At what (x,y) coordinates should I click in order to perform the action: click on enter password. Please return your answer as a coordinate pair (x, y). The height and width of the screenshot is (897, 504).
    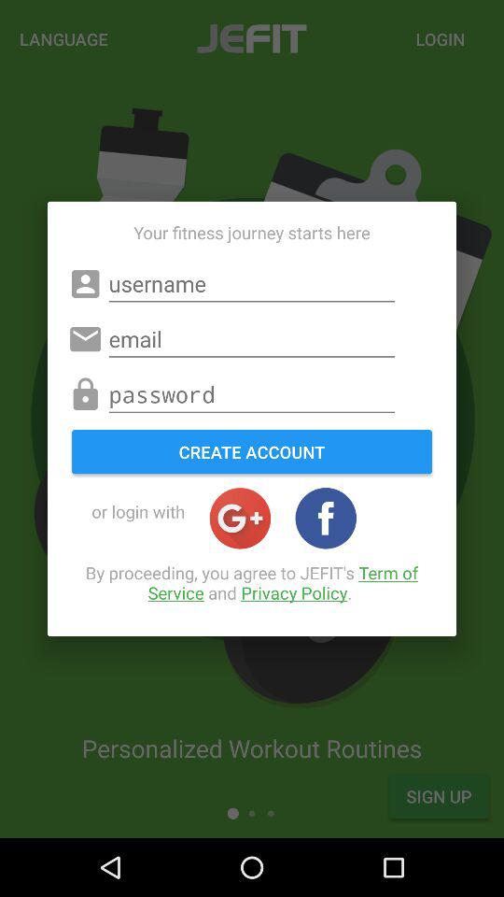
    Looking at the image, I should click on (252, 394).